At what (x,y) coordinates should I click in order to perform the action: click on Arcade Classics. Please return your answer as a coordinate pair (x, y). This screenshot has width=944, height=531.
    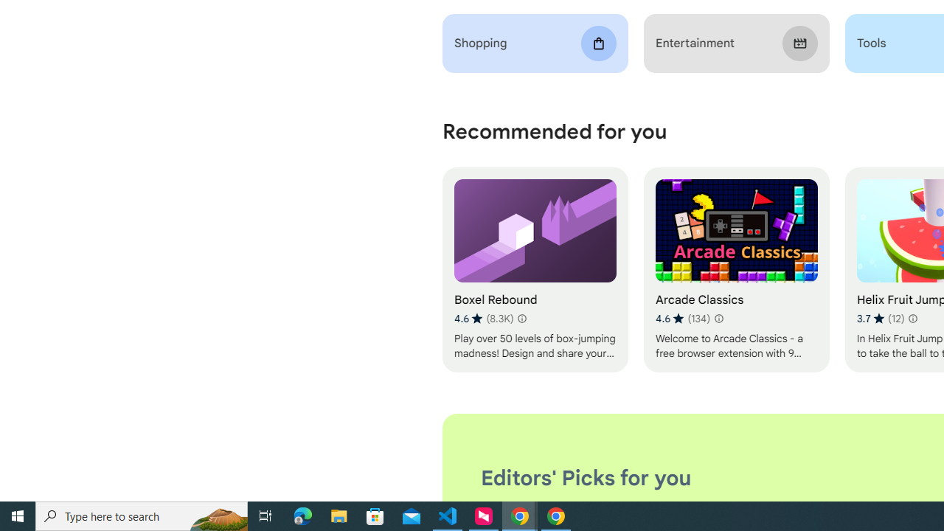
    Looking at the image, I should click on (736, 270).